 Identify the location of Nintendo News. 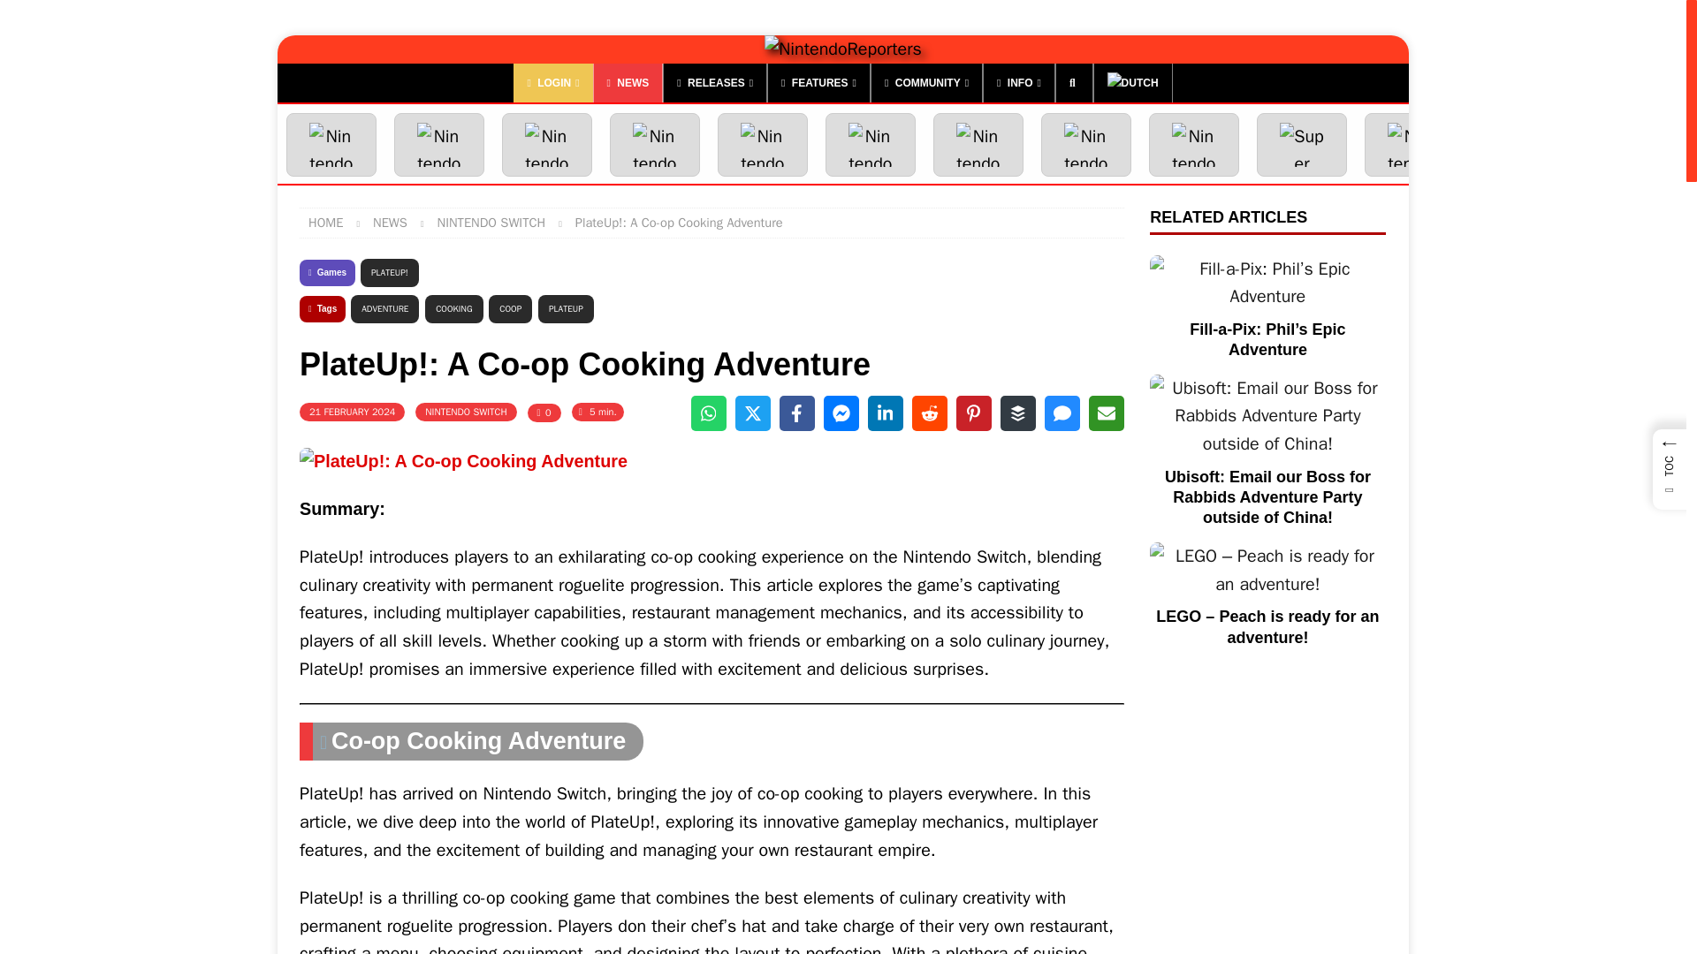
(628, 83).